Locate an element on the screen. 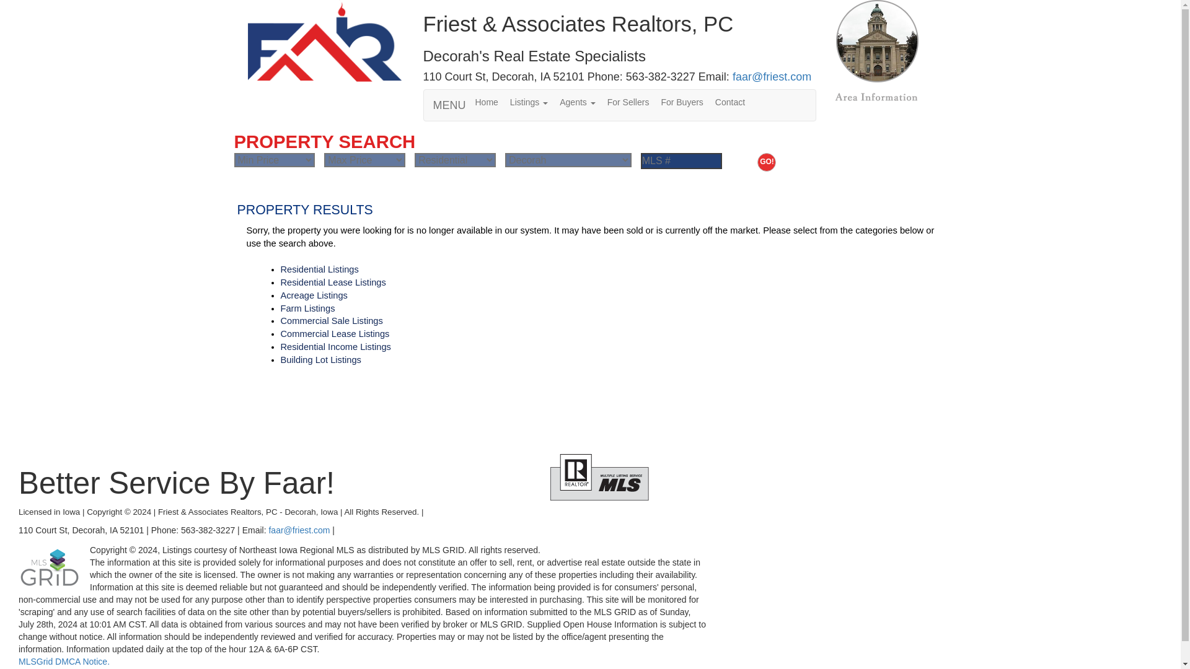  Building Lot Listings is located at coordinates (320, 359).